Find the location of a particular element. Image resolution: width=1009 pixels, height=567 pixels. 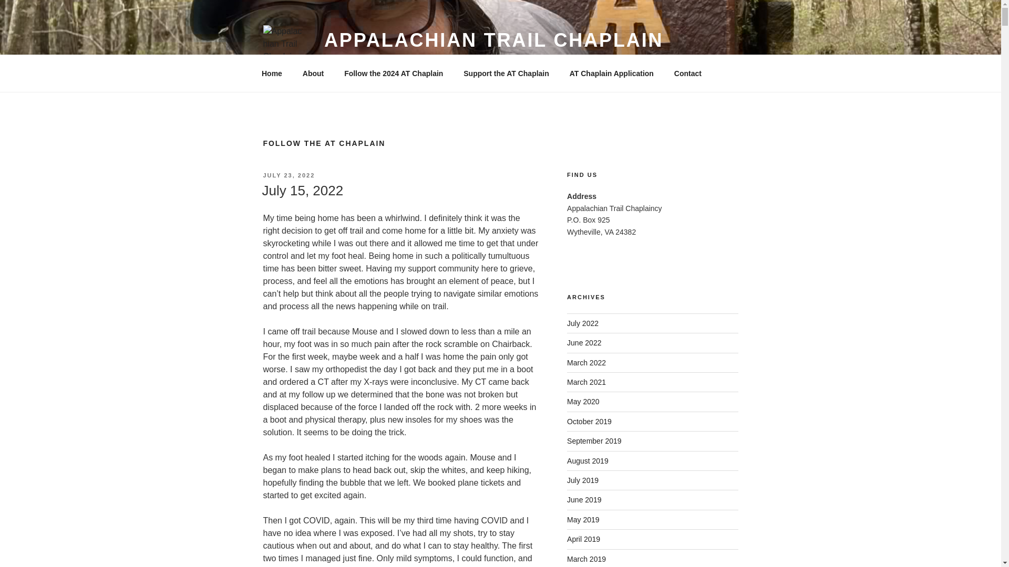

March 2022 is located at coordinates (586, 362).